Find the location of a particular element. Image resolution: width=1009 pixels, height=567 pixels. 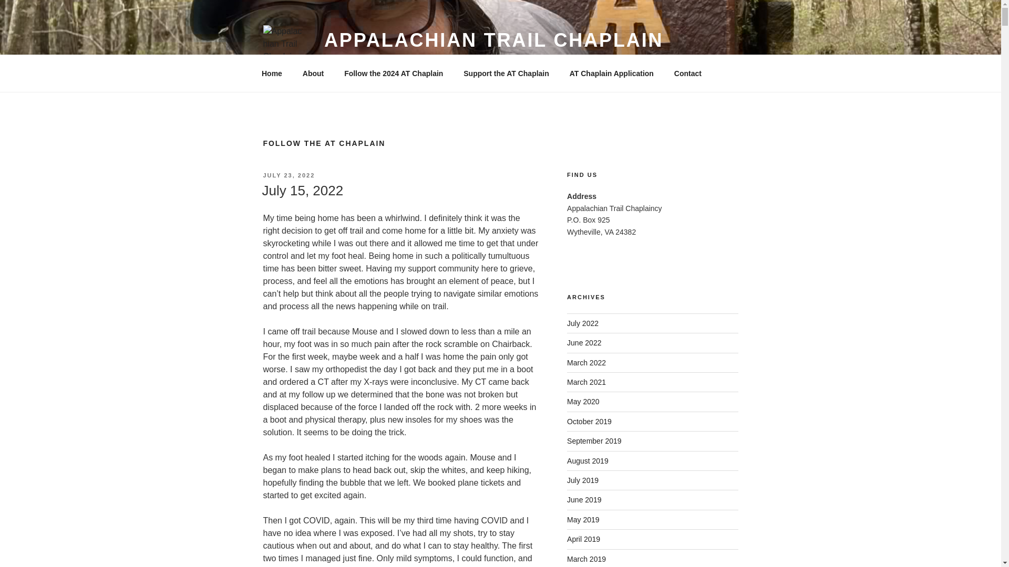

March 2022 is located at coordinates (586, 362).